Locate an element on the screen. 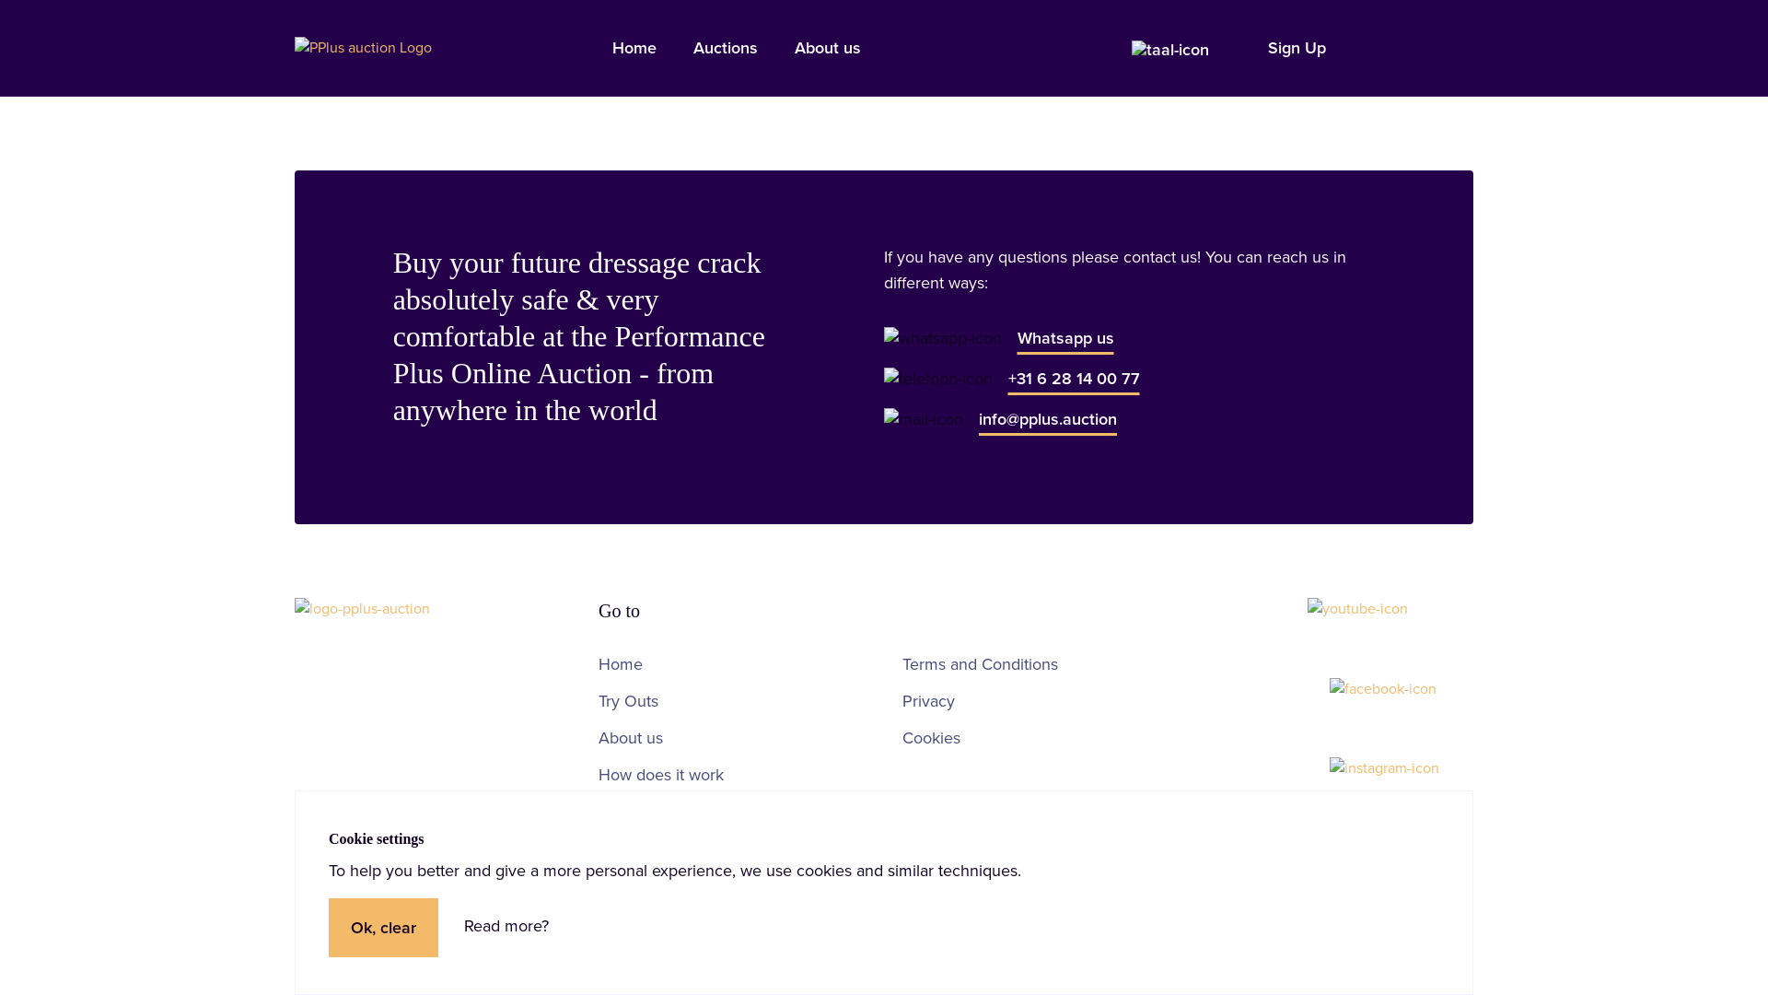  Privacy is located at coordinates (928, 701).